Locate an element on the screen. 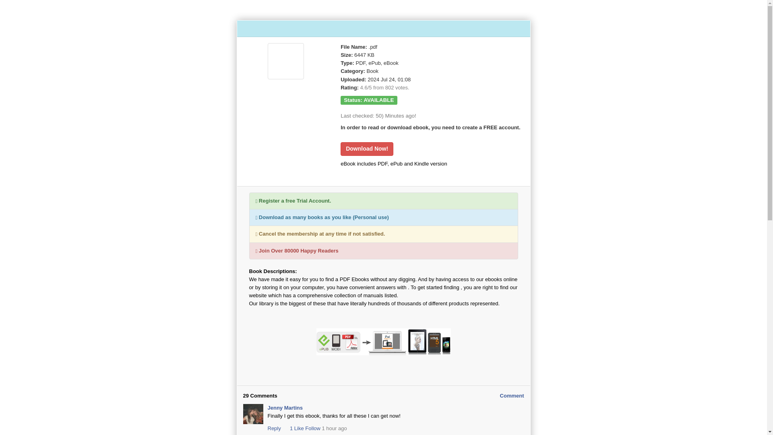 The height and width of the screenshot is (435, 773). Follow is located at coordinates (313, 429).